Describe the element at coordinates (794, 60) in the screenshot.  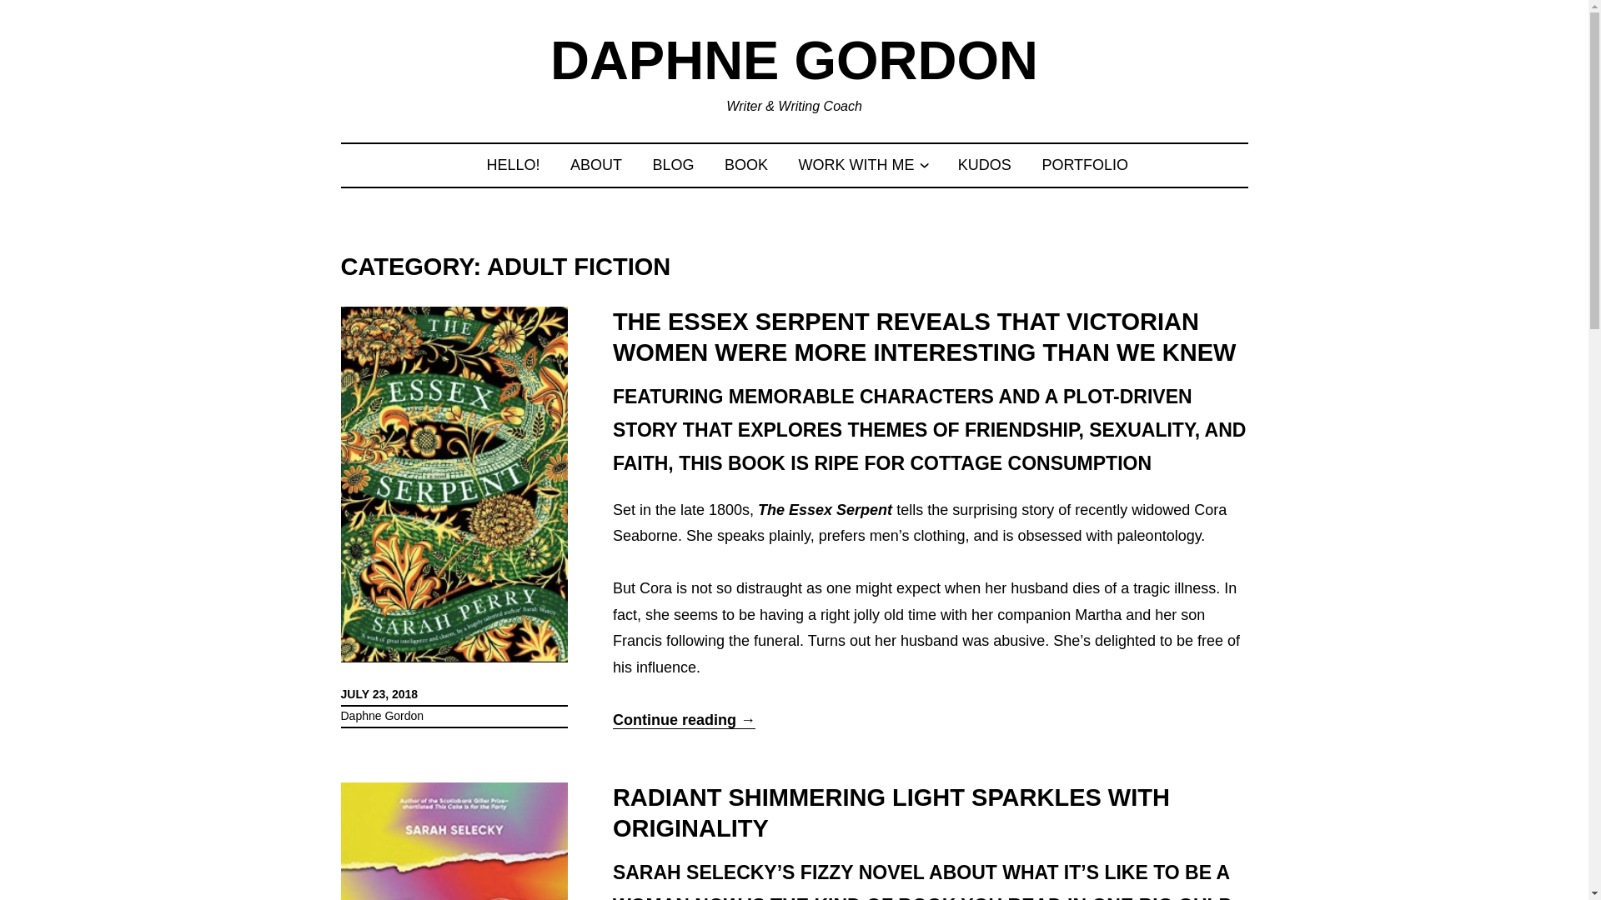
I see `DAPHNE GORDON` at that location.